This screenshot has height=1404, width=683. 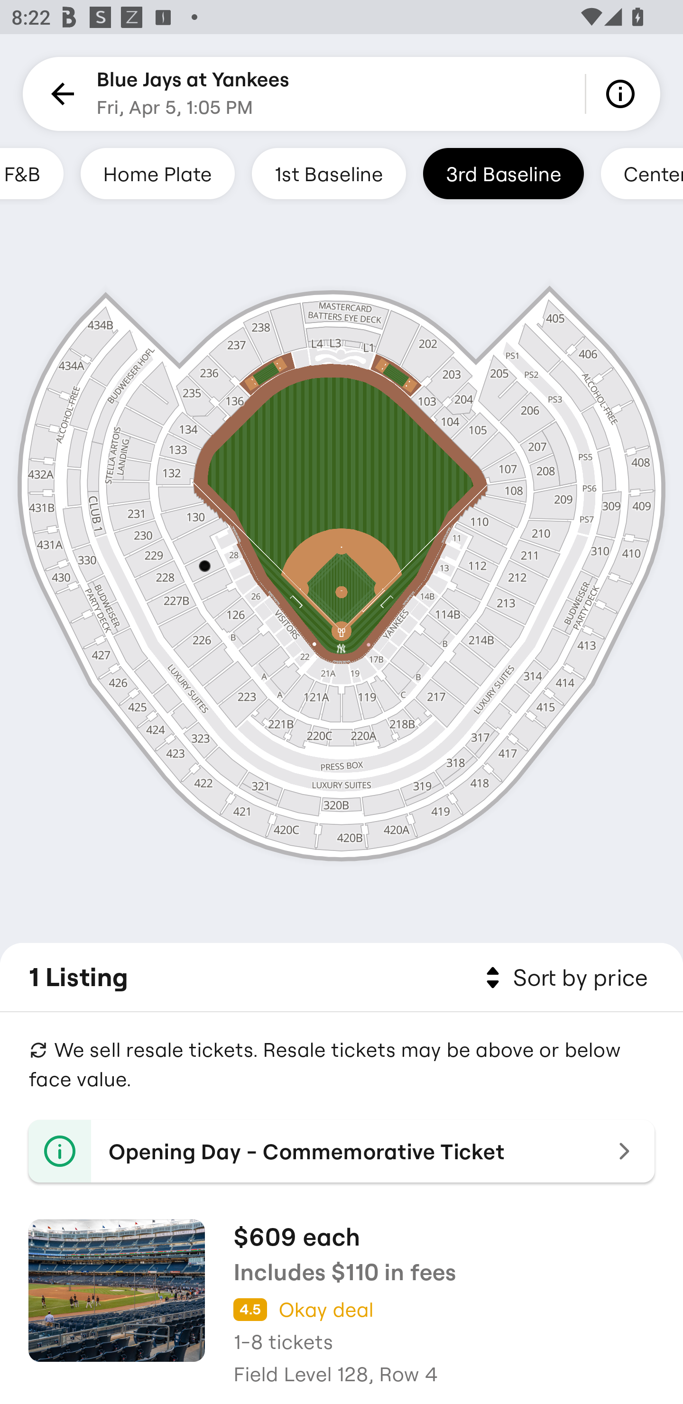 What do you see at coordinates (60, 94) in the screenshot?
I see `Back` at bounding box center [60, 94].